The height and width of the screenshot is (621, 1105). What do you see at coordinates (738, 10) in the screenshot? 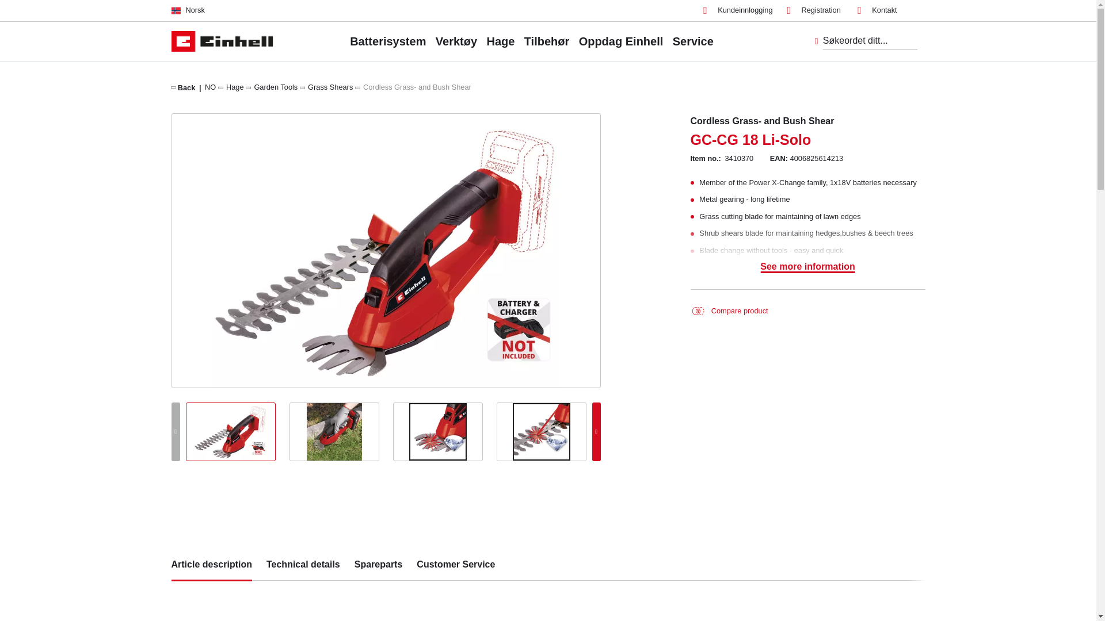
I see `Kundeinnlogging` at bounding box center [738, 10].